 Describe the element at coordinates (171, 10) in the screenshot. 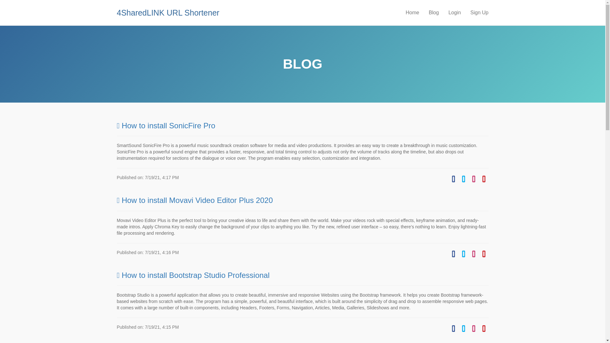

I see `4SharedLINK URL Shortener` at that location.